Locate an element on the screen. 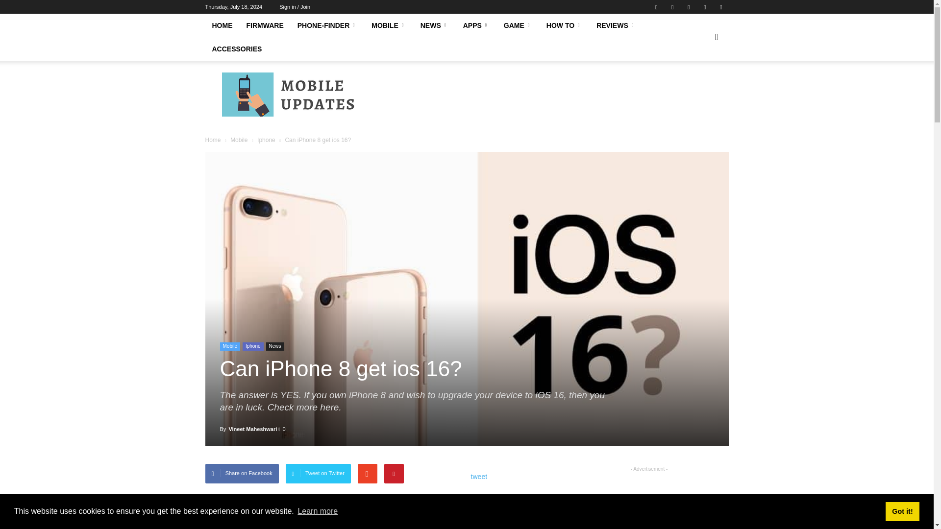 The height and width of the screenshot is (529, 941). Facebook is located at coordinates (656, 7).